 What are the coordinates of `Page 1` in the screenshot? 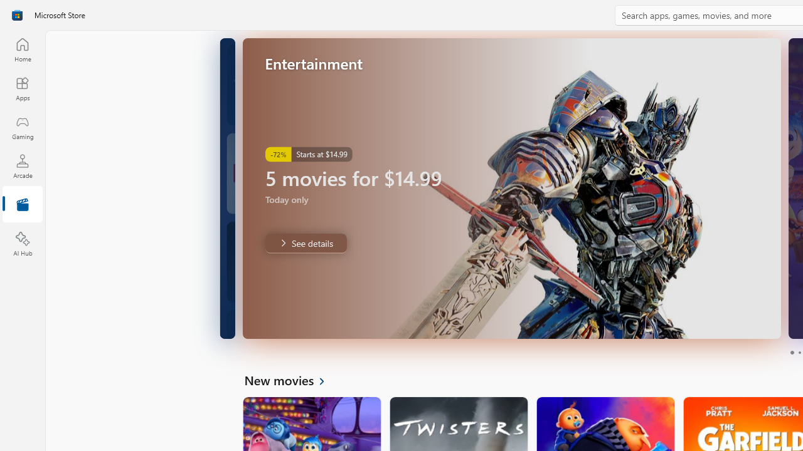 It's located at (792, 352).